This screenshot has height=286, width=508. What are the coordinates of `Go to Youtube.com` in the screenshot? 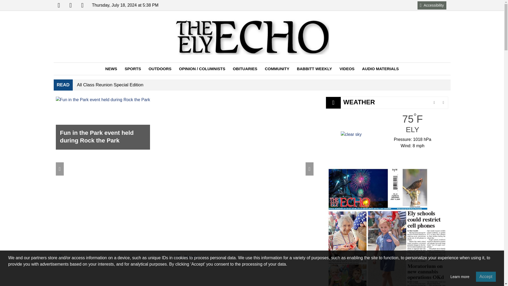 It's located at (82, 5).